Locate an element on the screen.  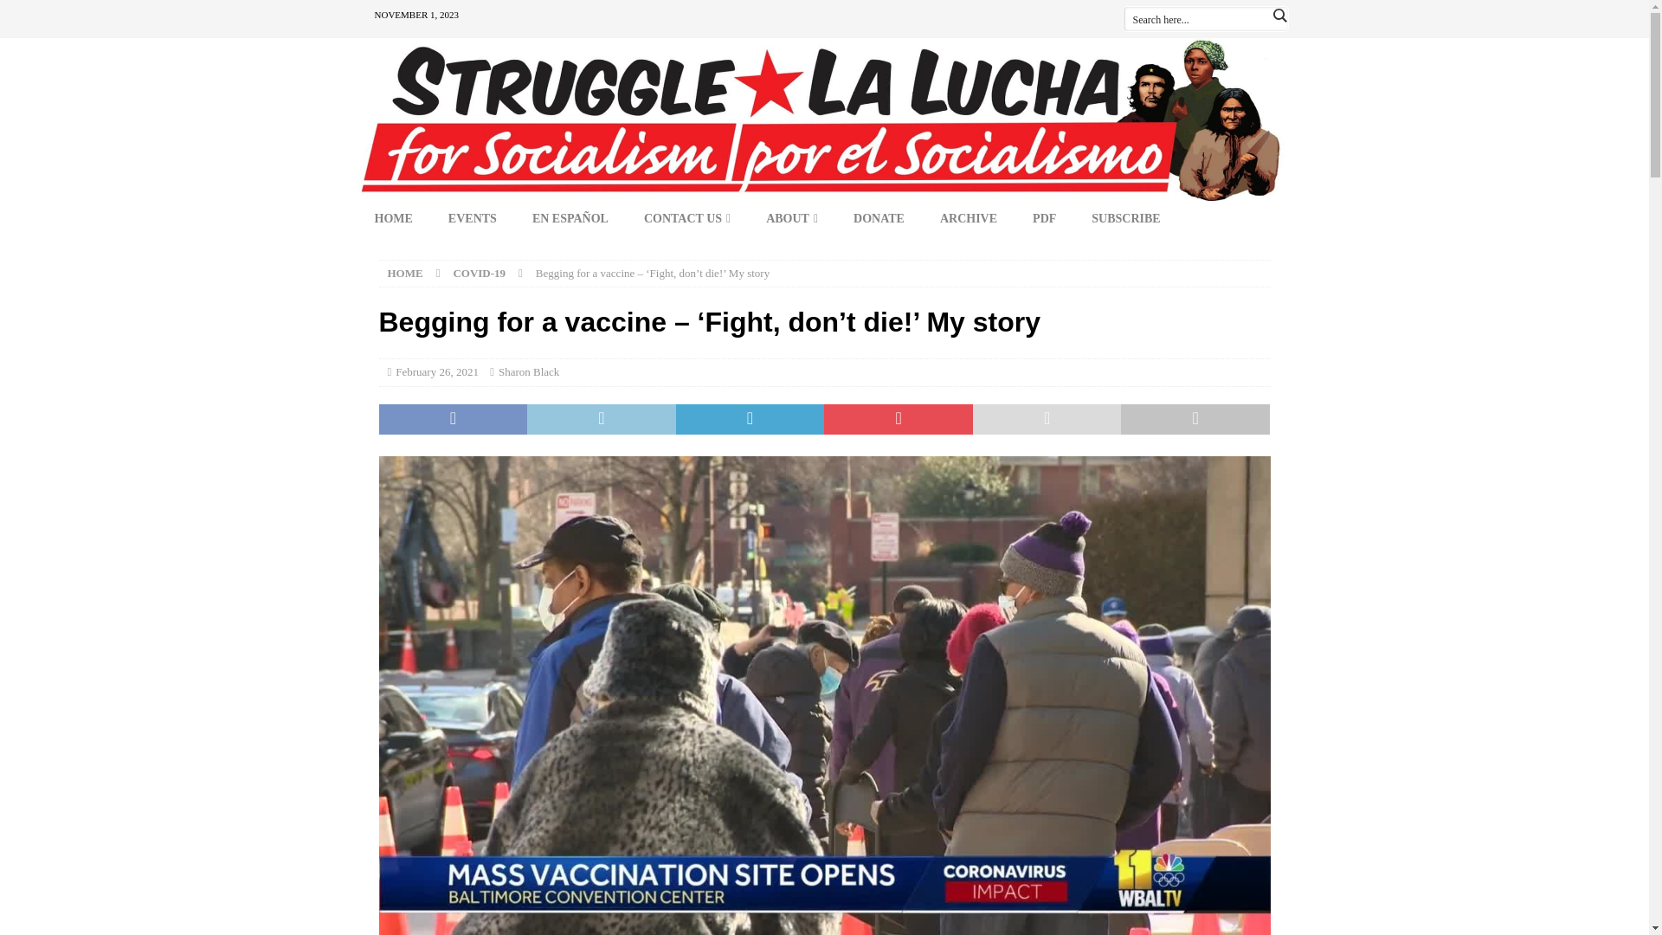
CONTACT US is located at coordinates (687, 219).